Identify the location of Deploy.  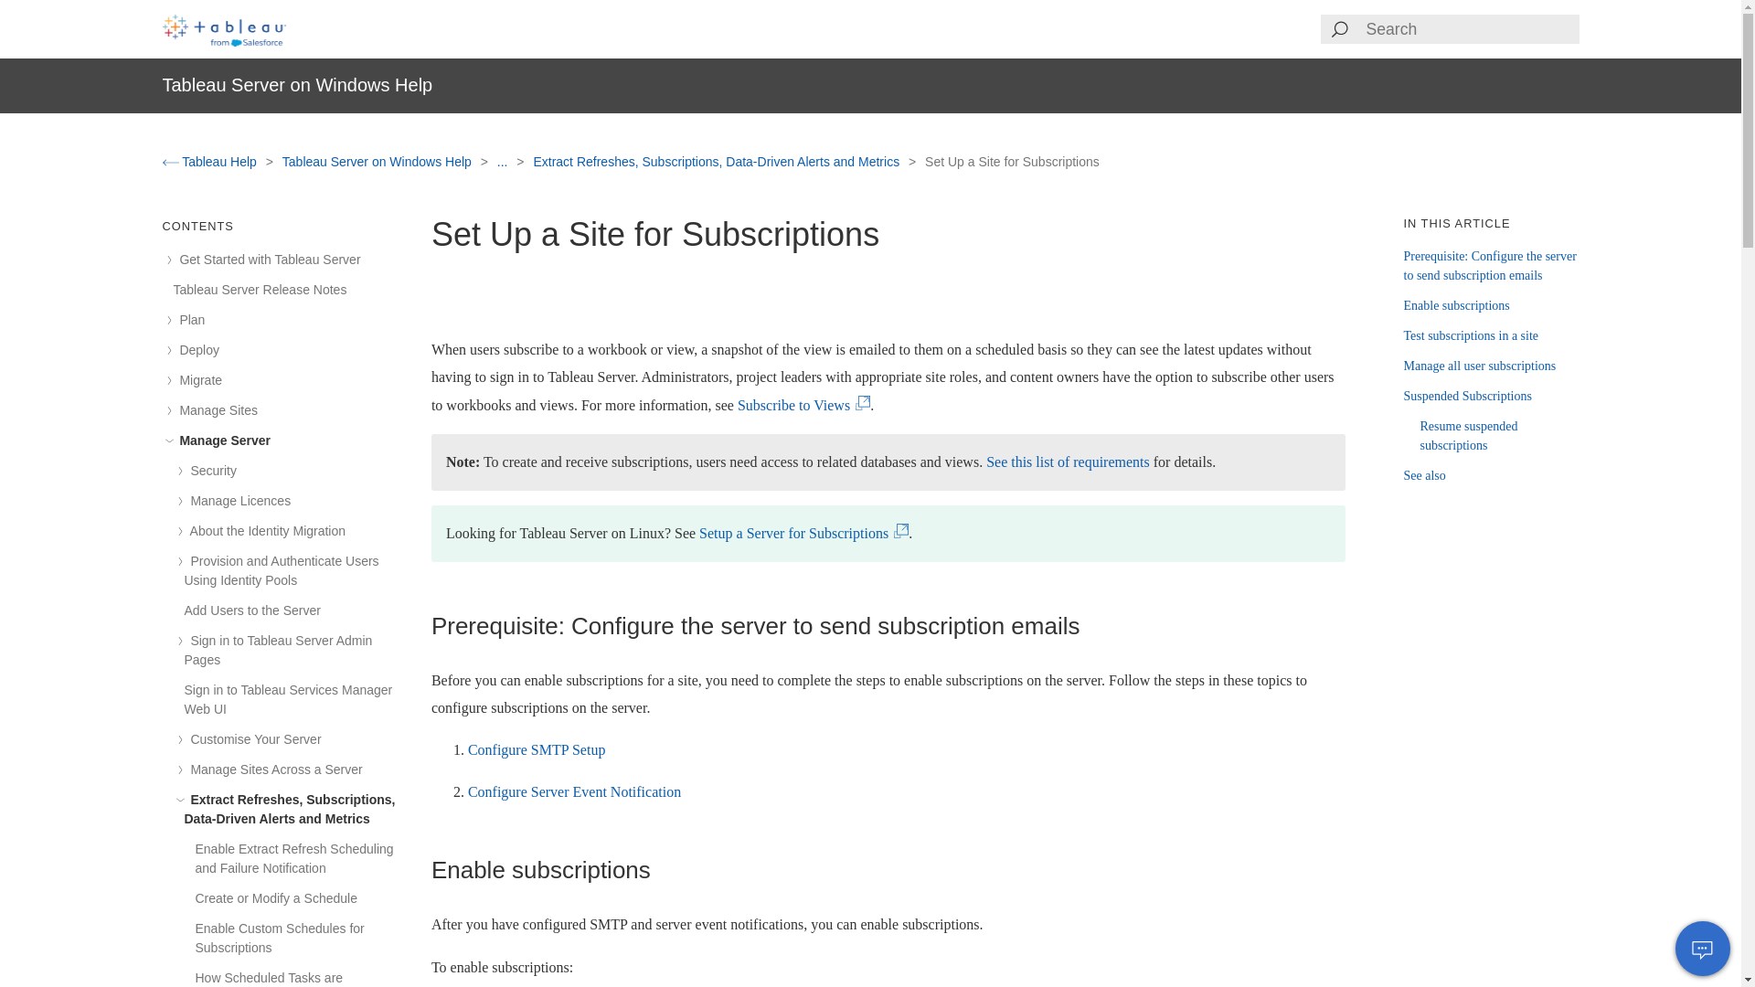
(197, 349).